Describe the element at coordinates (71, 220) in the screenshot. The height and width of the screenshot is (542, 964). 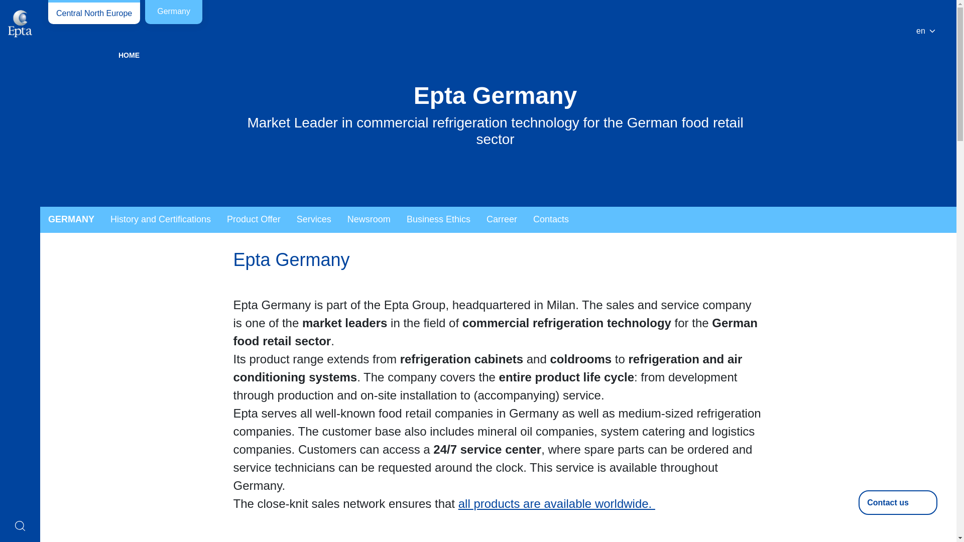
I see `Expand menu Germany` at that location.